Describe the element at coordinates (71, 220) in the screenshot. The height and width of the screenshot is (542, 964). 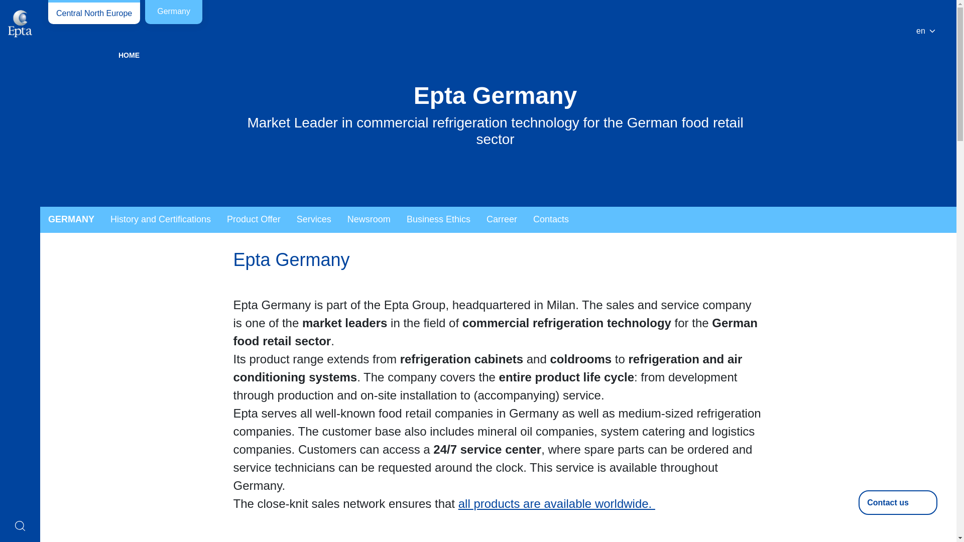
I see `Expand menu Germany` at that location.